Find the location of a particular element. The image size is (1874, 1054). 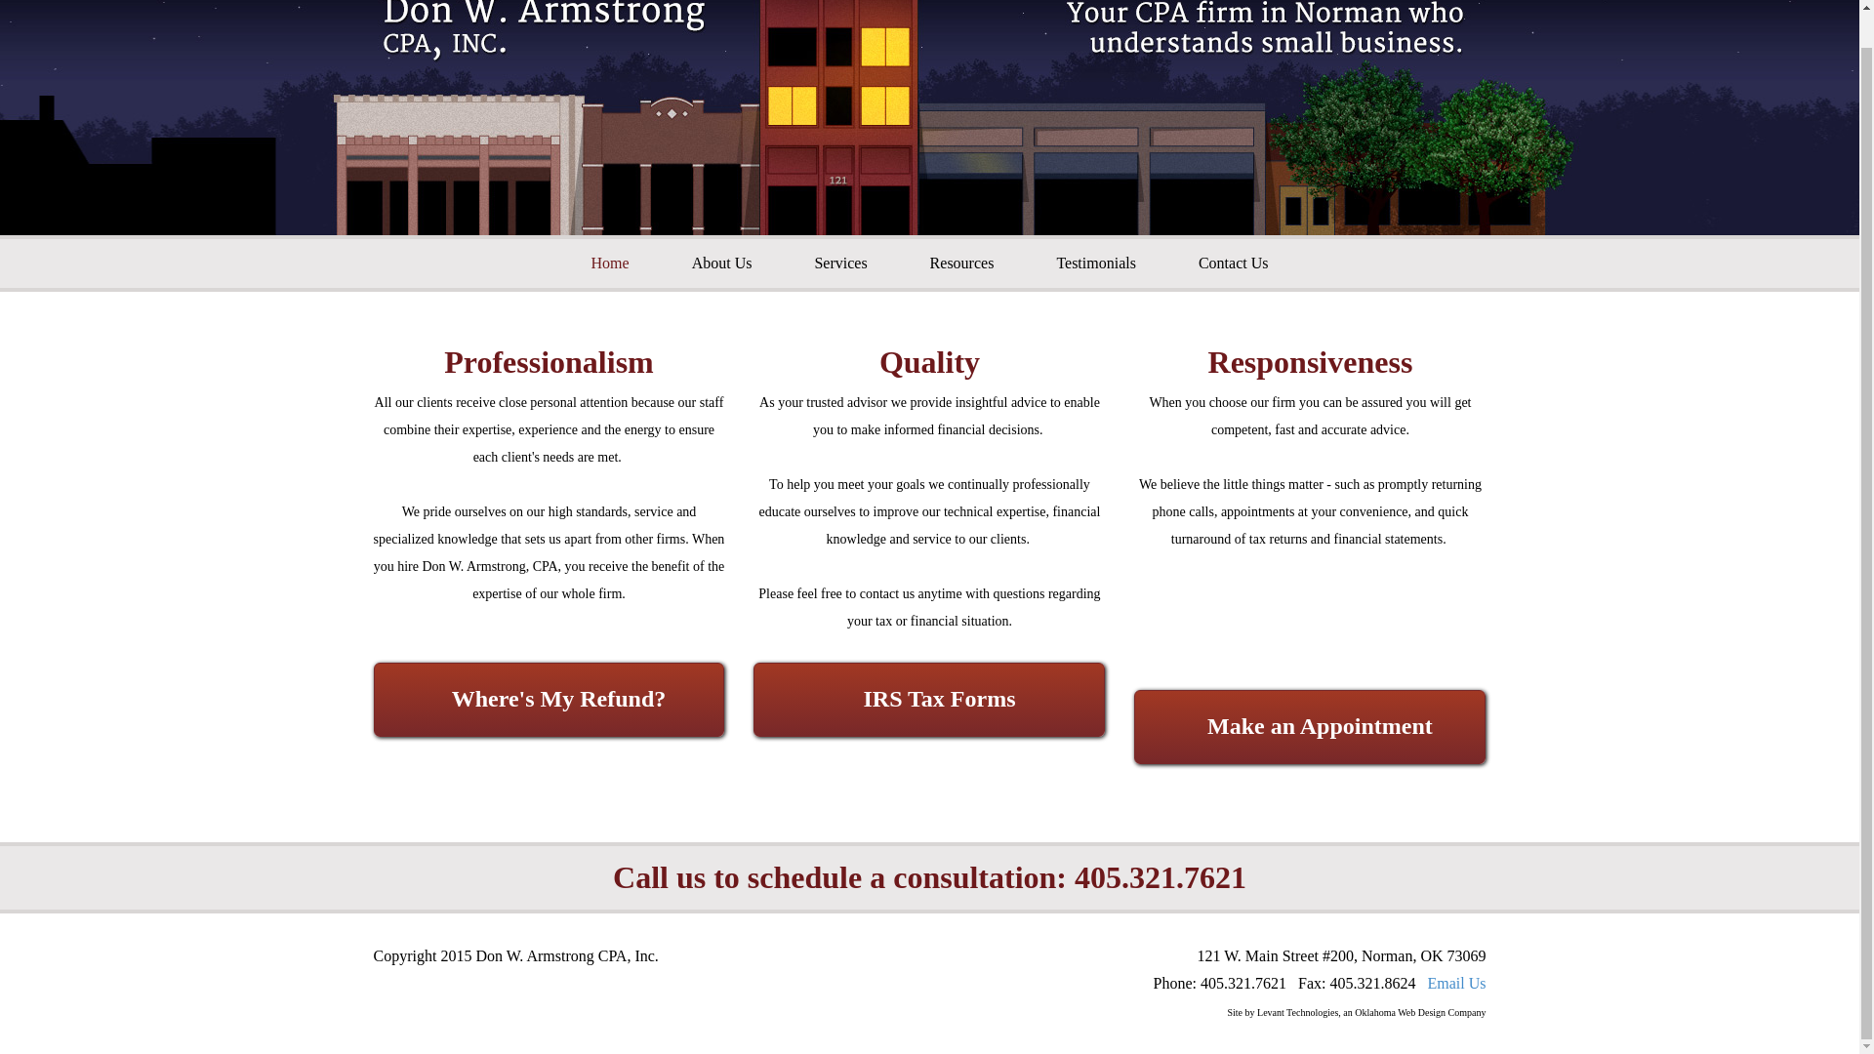

About Us is located at coordinates (722, 263).